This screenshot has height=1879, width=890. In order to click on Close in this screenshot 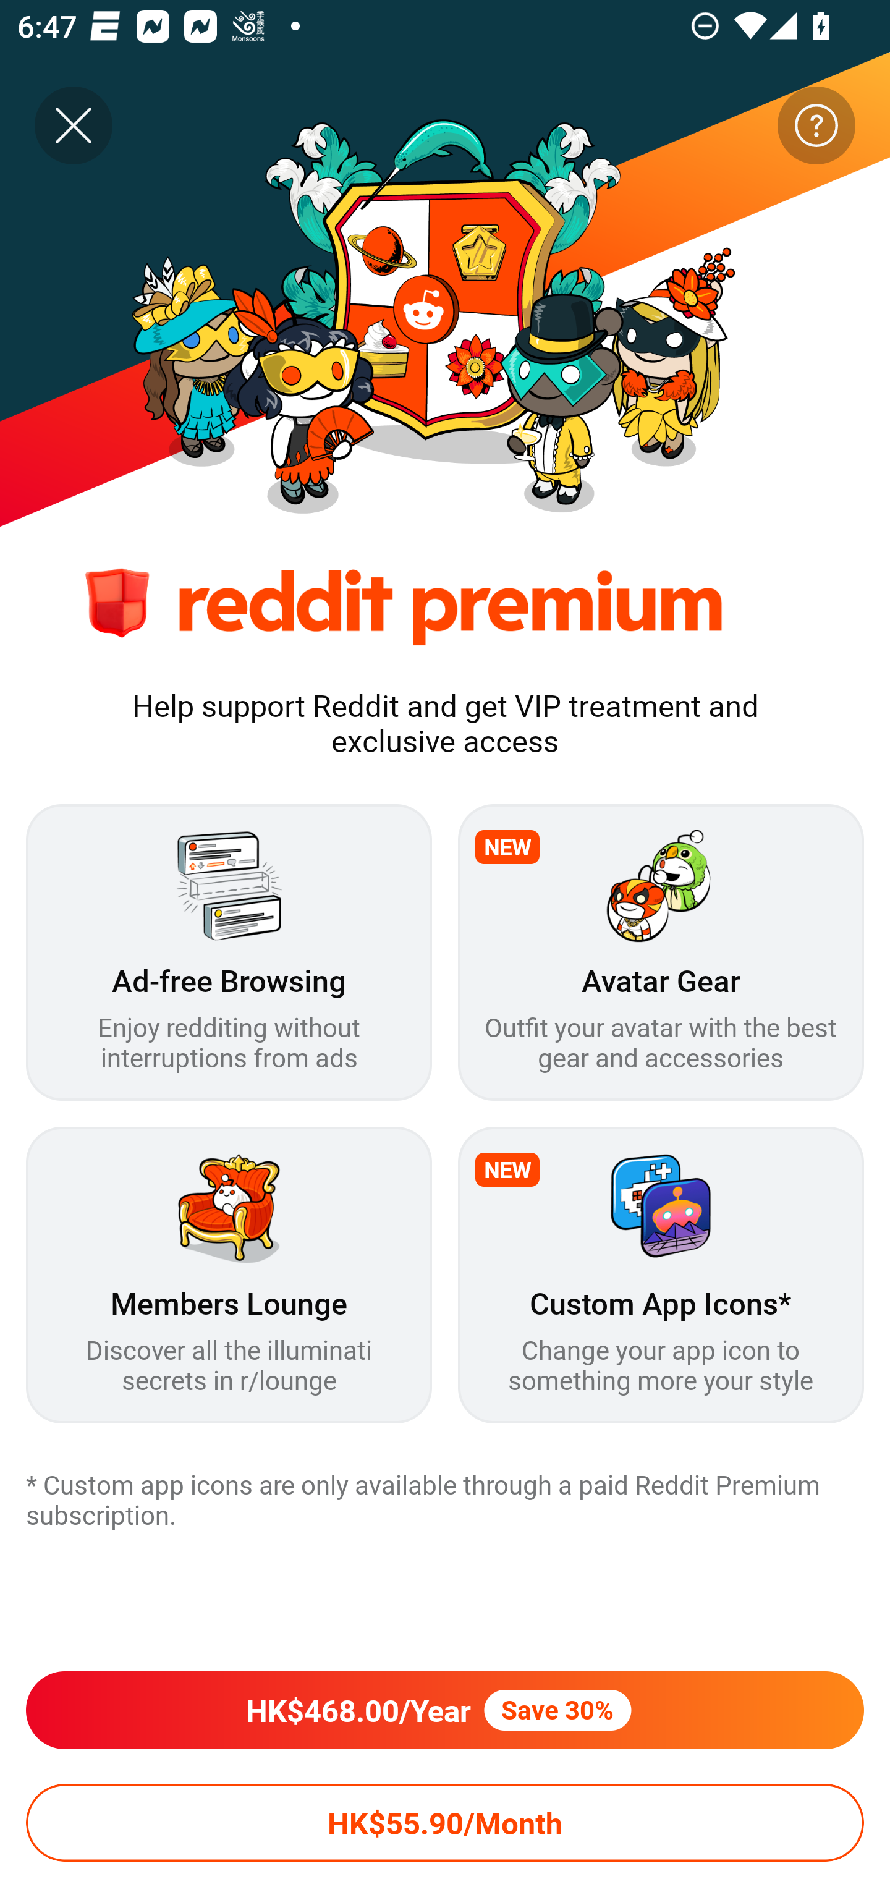, I will do `click(73, 125)`.